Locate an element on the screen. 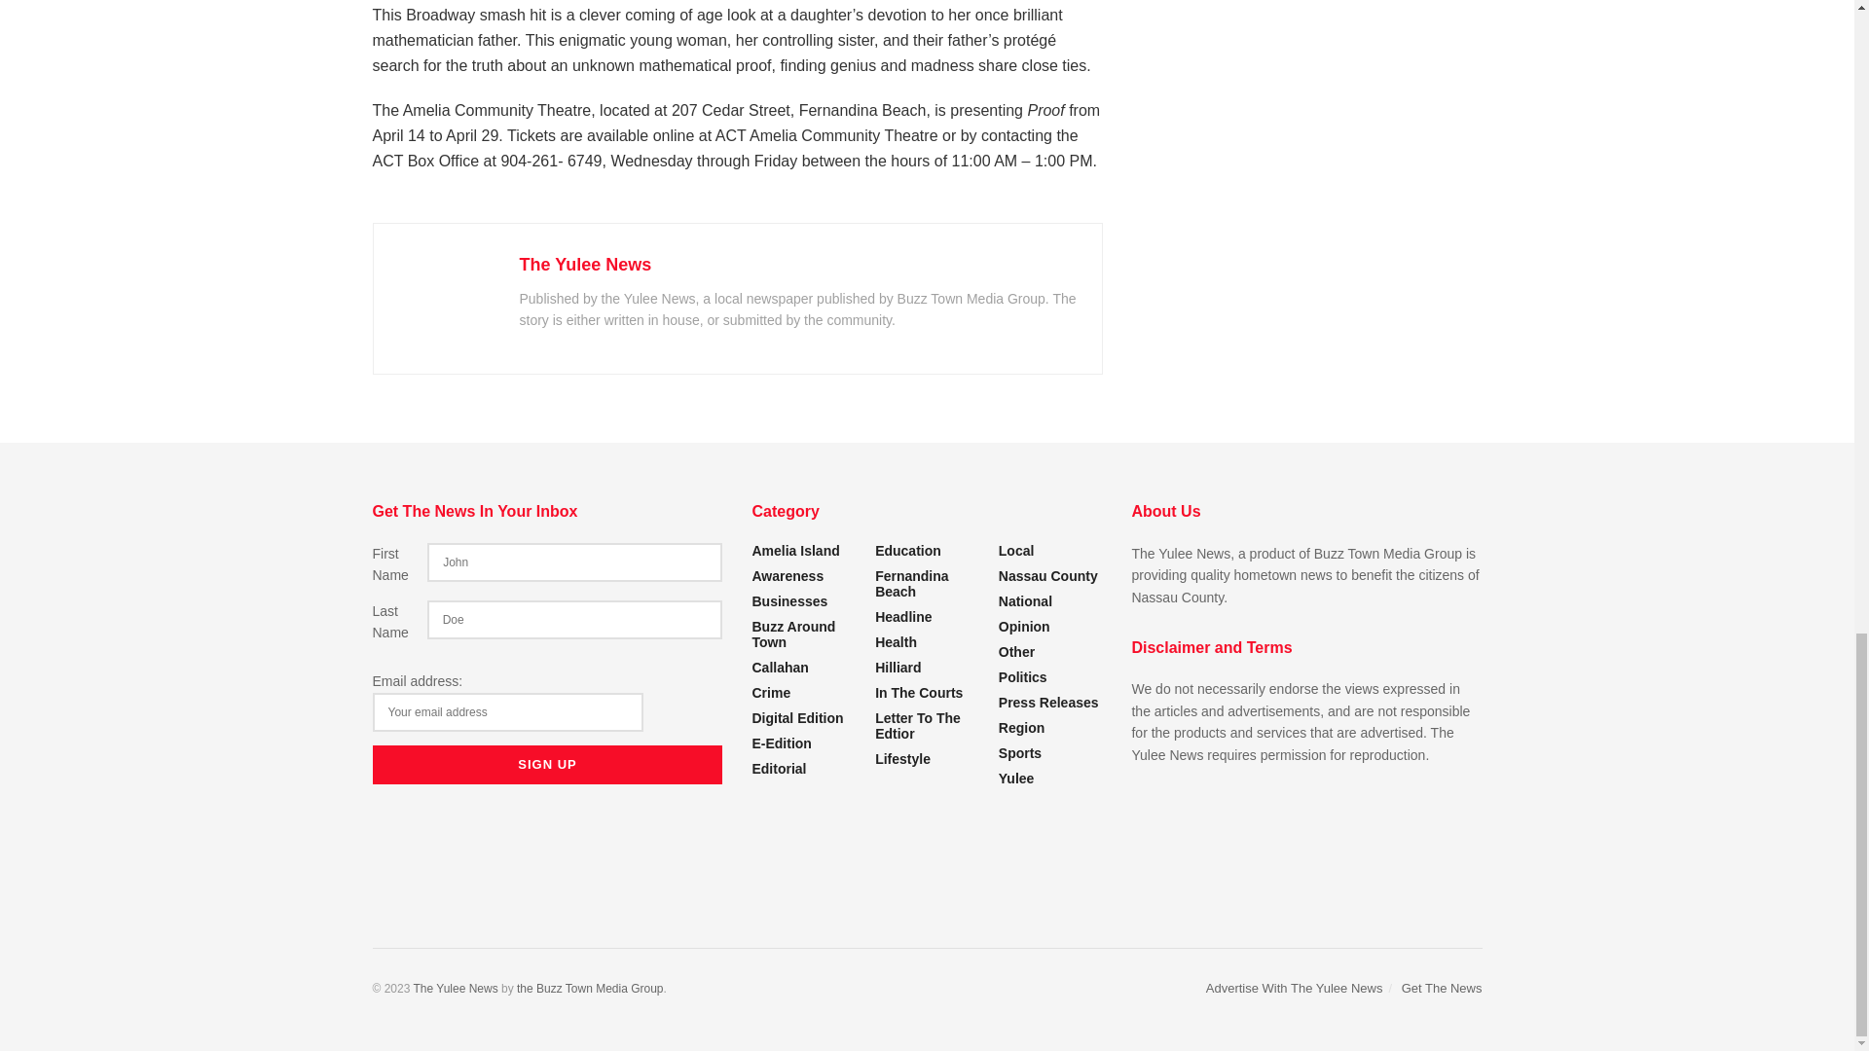 The height and width of the screenshot is (1051, 1869). Jegtheme is located at coordinates (590, 988).